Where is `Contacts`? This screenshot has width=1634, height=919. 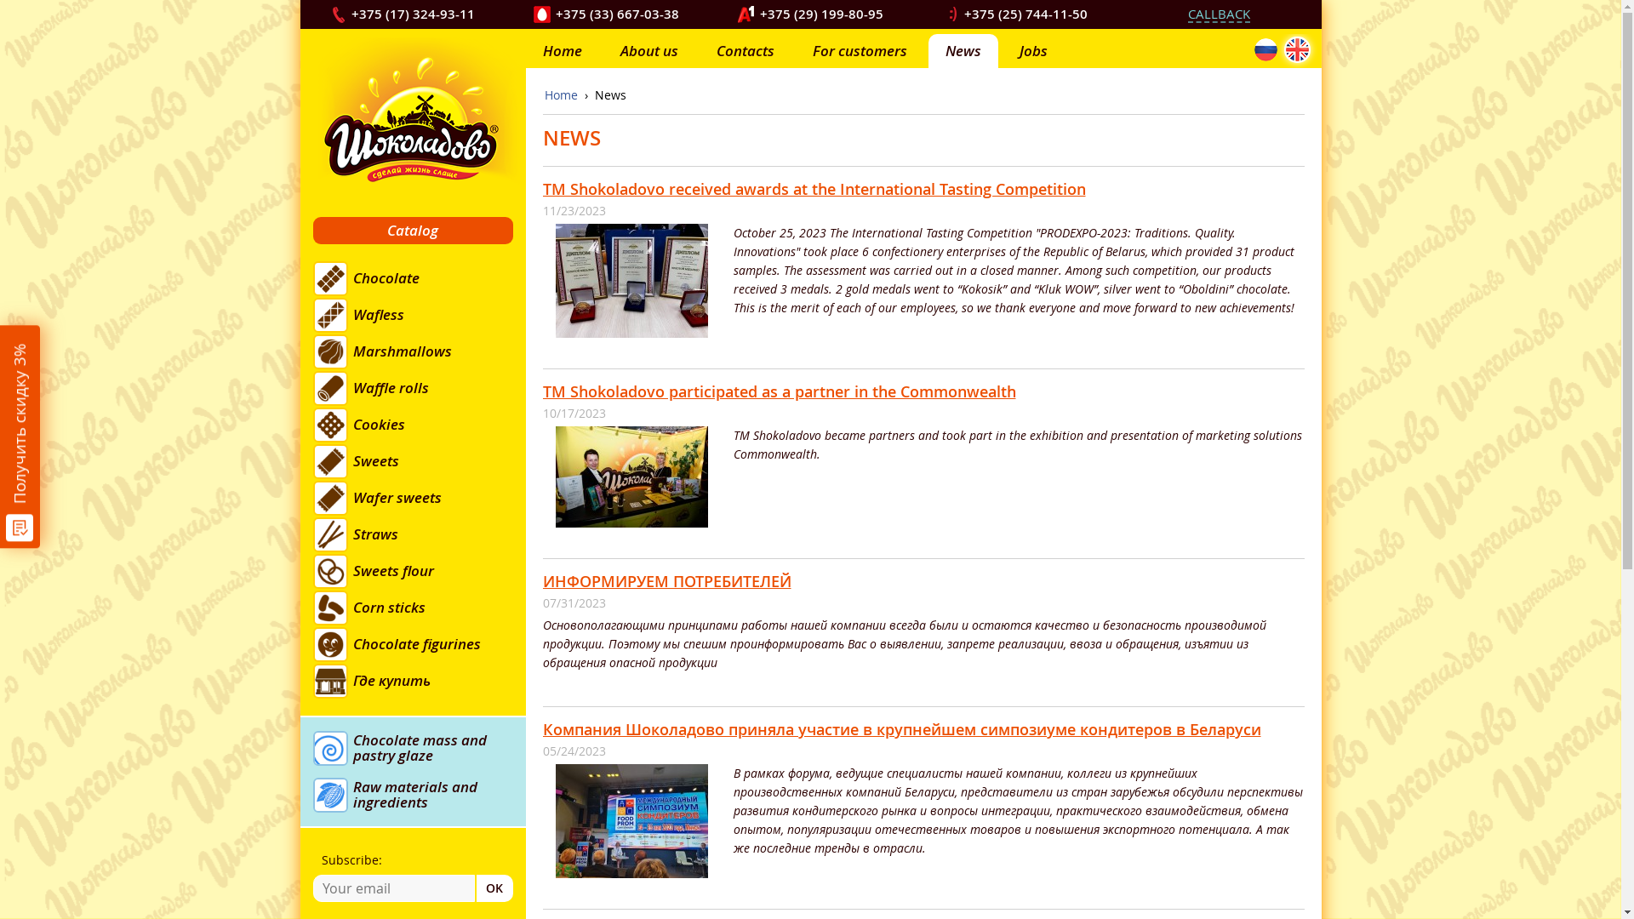
Contacts is located at coordinates (746, 51).